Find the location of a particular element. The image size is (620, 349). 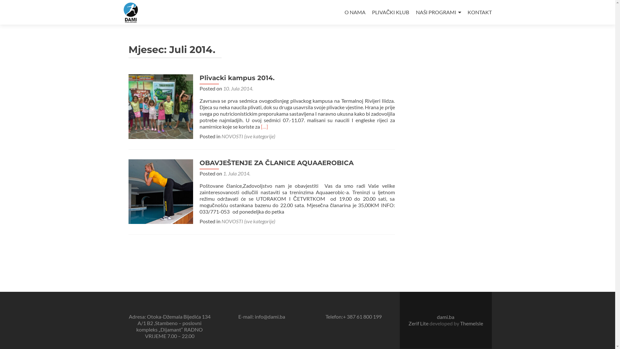

O NAMA is located at coordinates (355, 12).